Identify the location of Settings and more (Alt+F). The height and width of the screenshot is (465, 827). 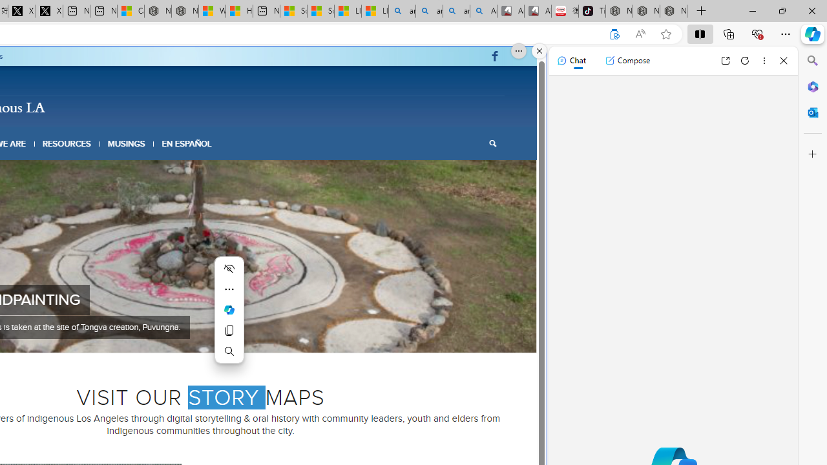
(786, 34).